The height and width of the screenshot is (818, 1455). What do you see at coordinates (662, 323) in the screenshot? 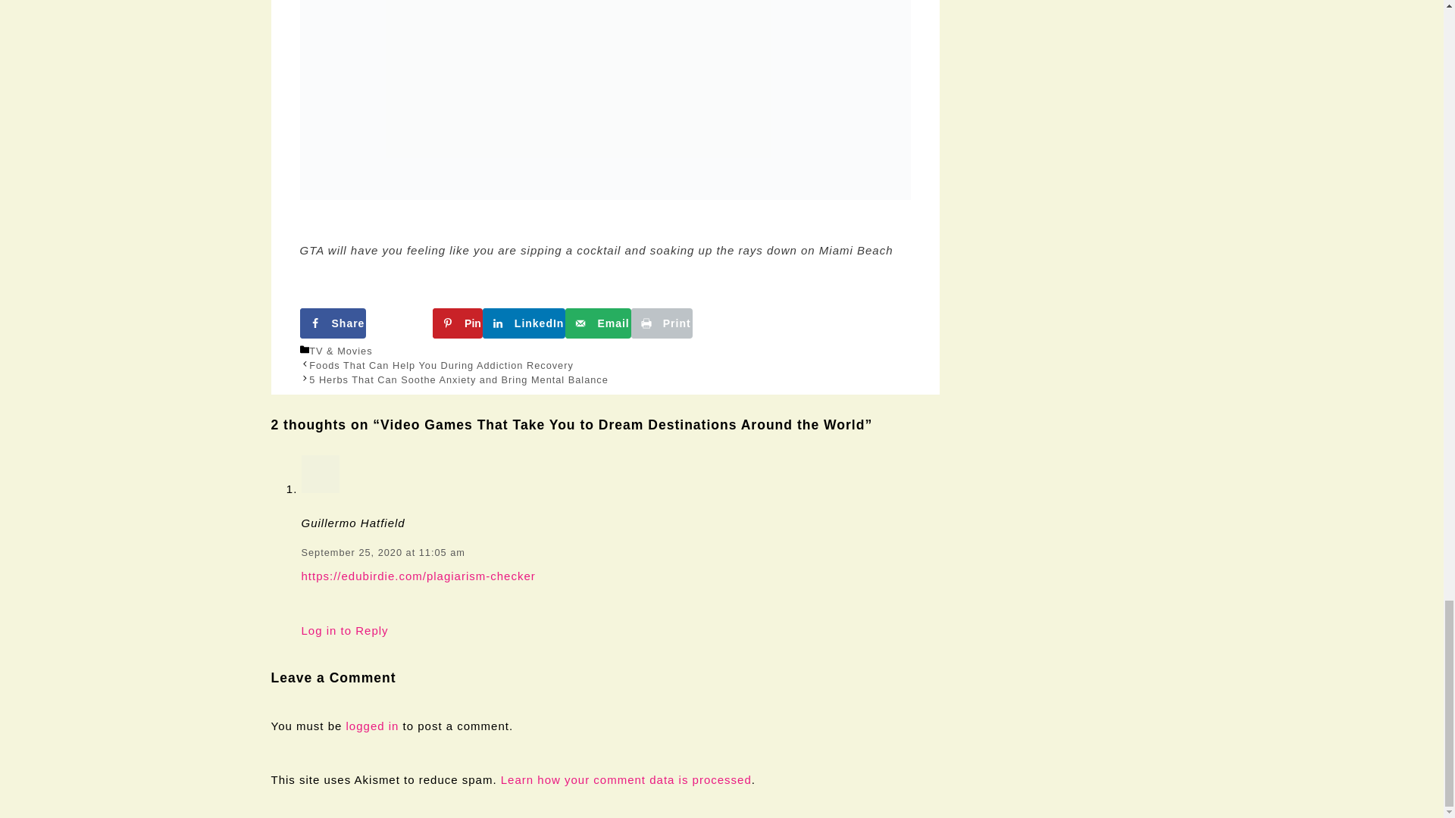
I see `Print this webpage` at bounding box center [662, 323].